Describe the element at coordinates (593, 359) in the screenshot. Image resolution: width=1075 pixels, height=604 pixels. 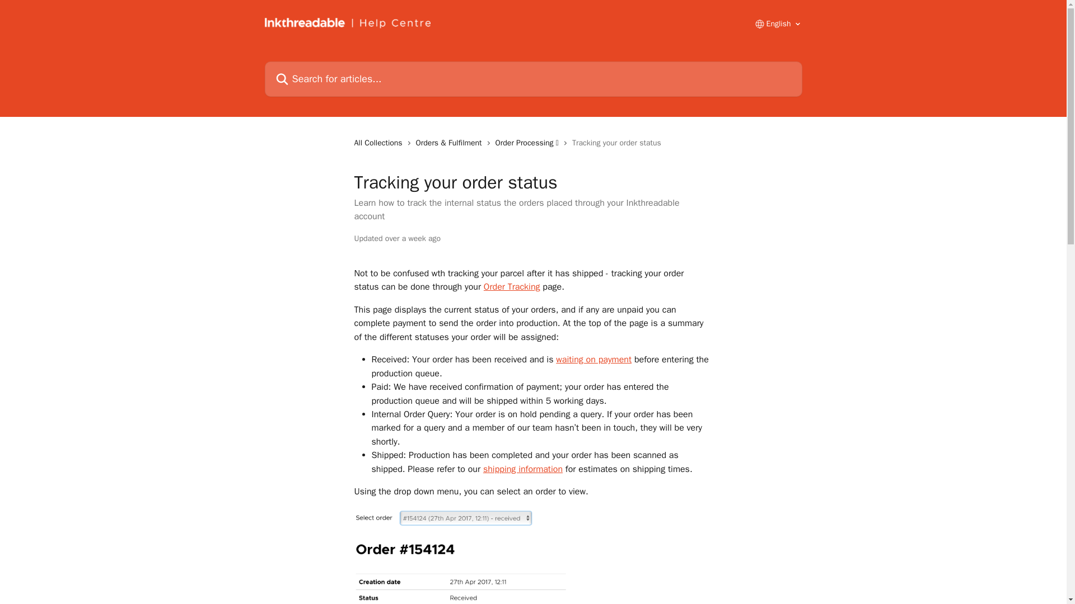
I see `waiting on payment` at that location.